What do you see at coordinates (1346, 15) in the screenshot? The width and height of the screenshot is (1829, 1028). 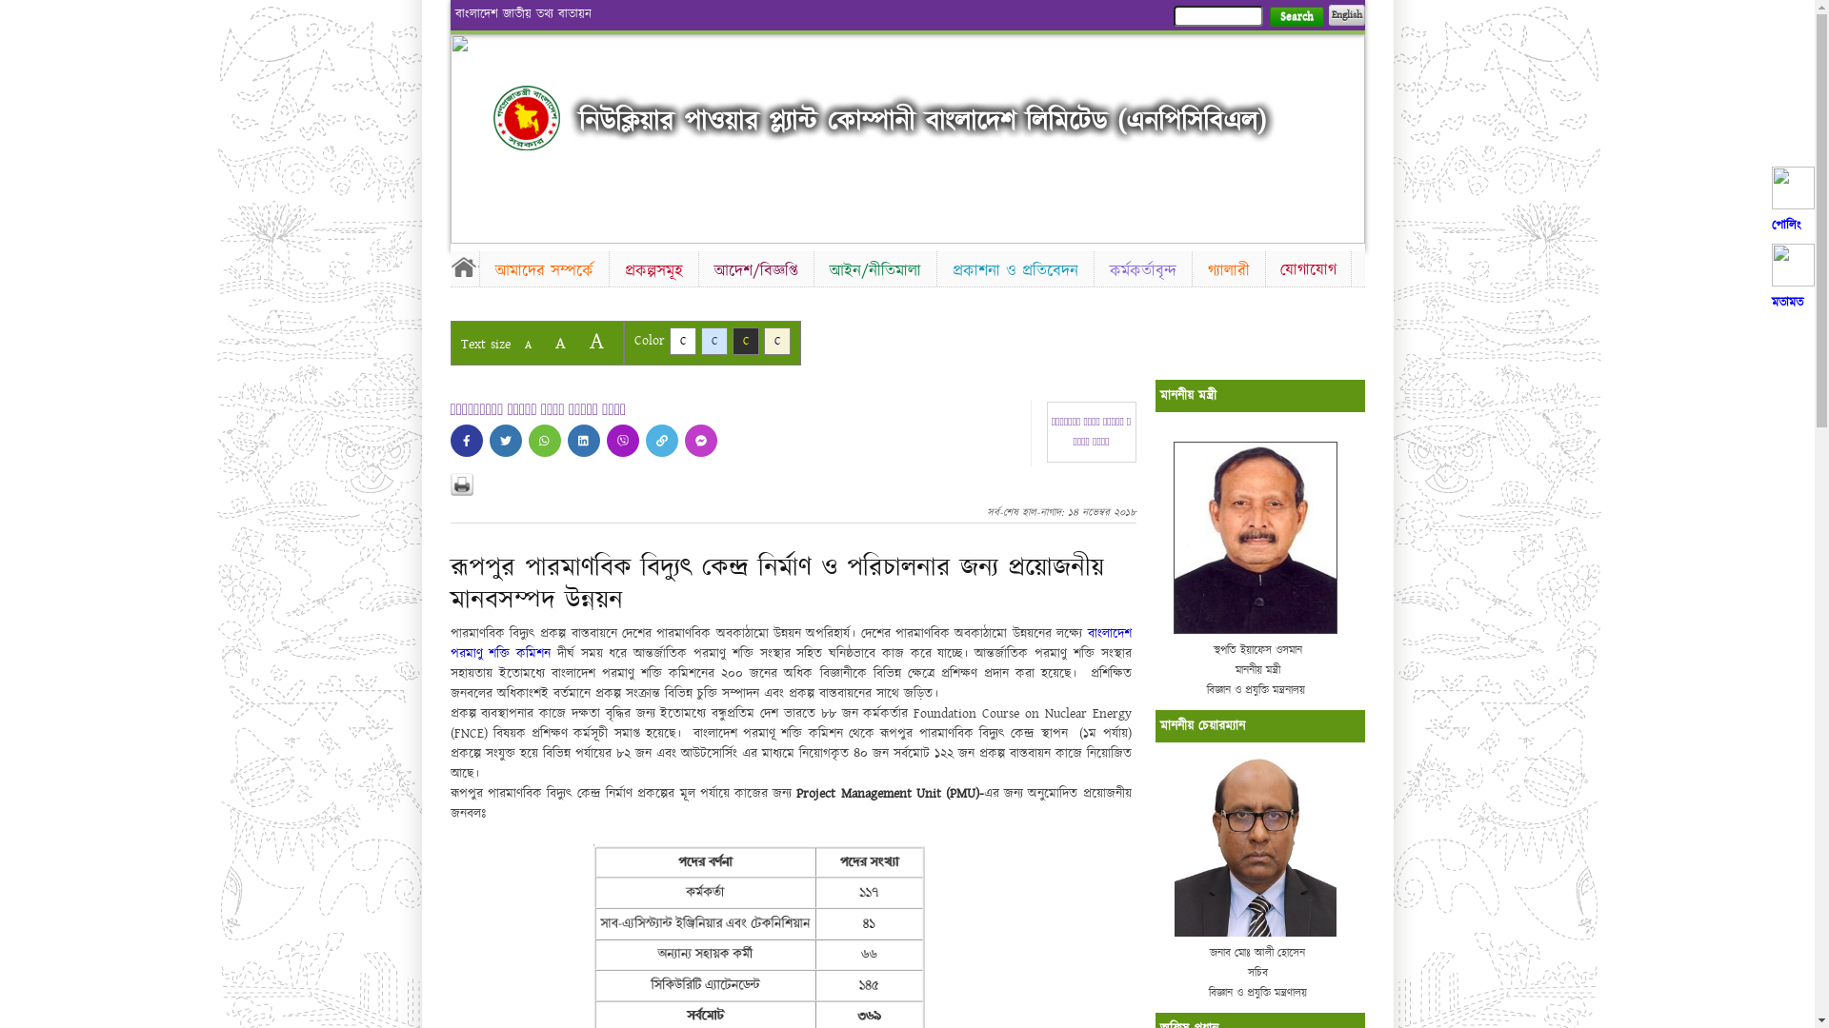 I see `English` at bounding box center [1346, 15].